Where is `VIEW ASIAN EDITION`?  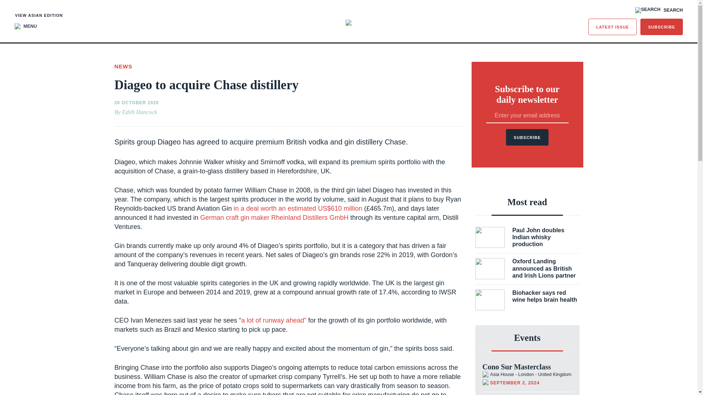 VIEW ASIAN EDITION is located at coordinates (39, 15).